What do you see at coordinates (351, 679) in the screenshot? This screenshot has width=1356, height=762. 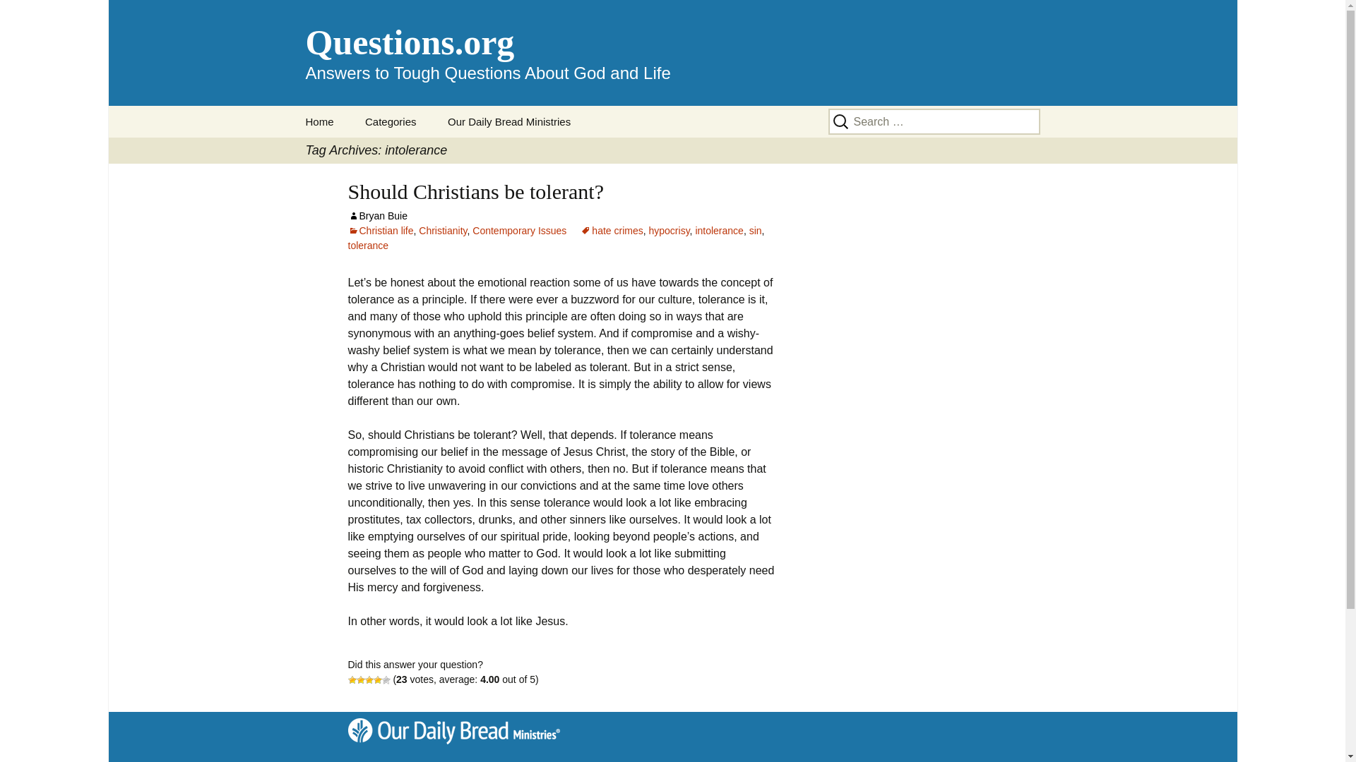 I see `1 Star` at bounding box center [351, 679].